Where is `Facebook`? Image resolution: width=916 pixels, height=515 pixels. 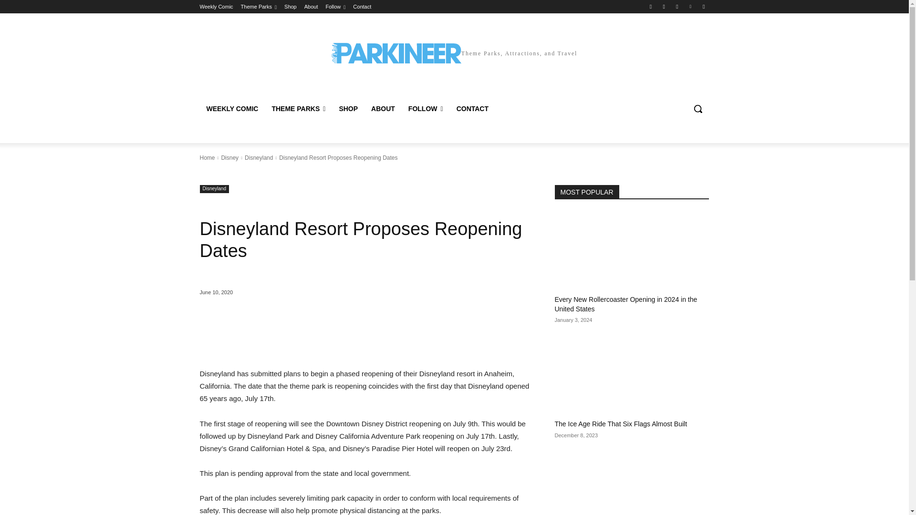
Facebook is located at coordinates (651, 6).